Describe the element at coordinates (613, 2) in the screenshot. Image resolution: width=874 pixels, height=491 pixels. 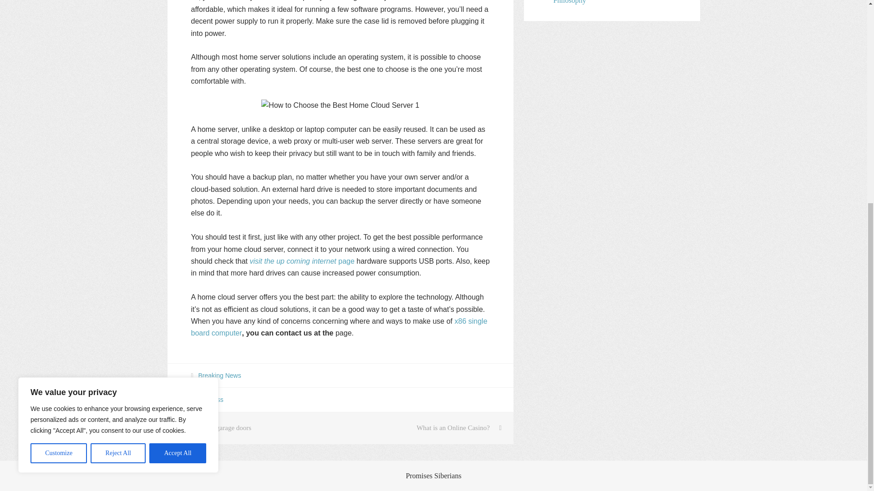
I see `The Transformative Power of Martial Arts Philosophy` at that location.